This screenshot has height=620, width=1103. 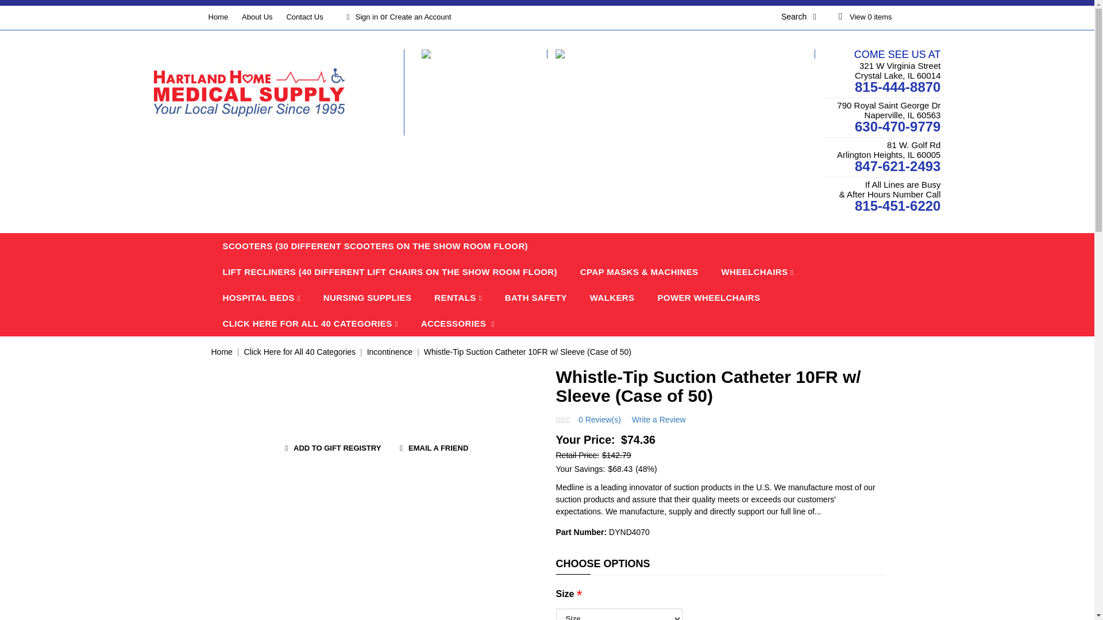 I want to click on About Us, so click(x=257, y=16).